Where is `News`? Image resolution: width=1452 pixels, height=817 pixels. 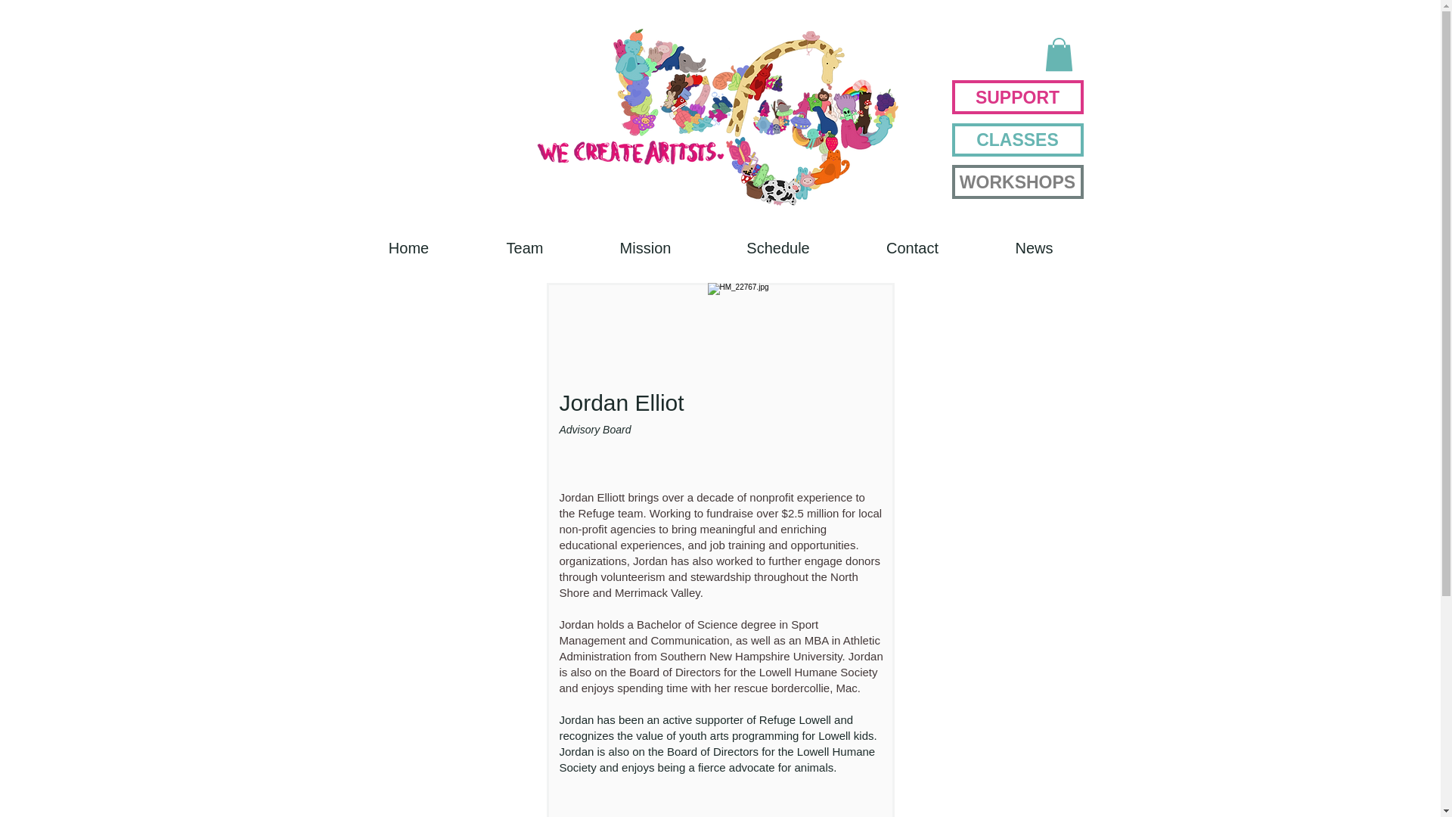
News is located at coordinates (1033, 248).